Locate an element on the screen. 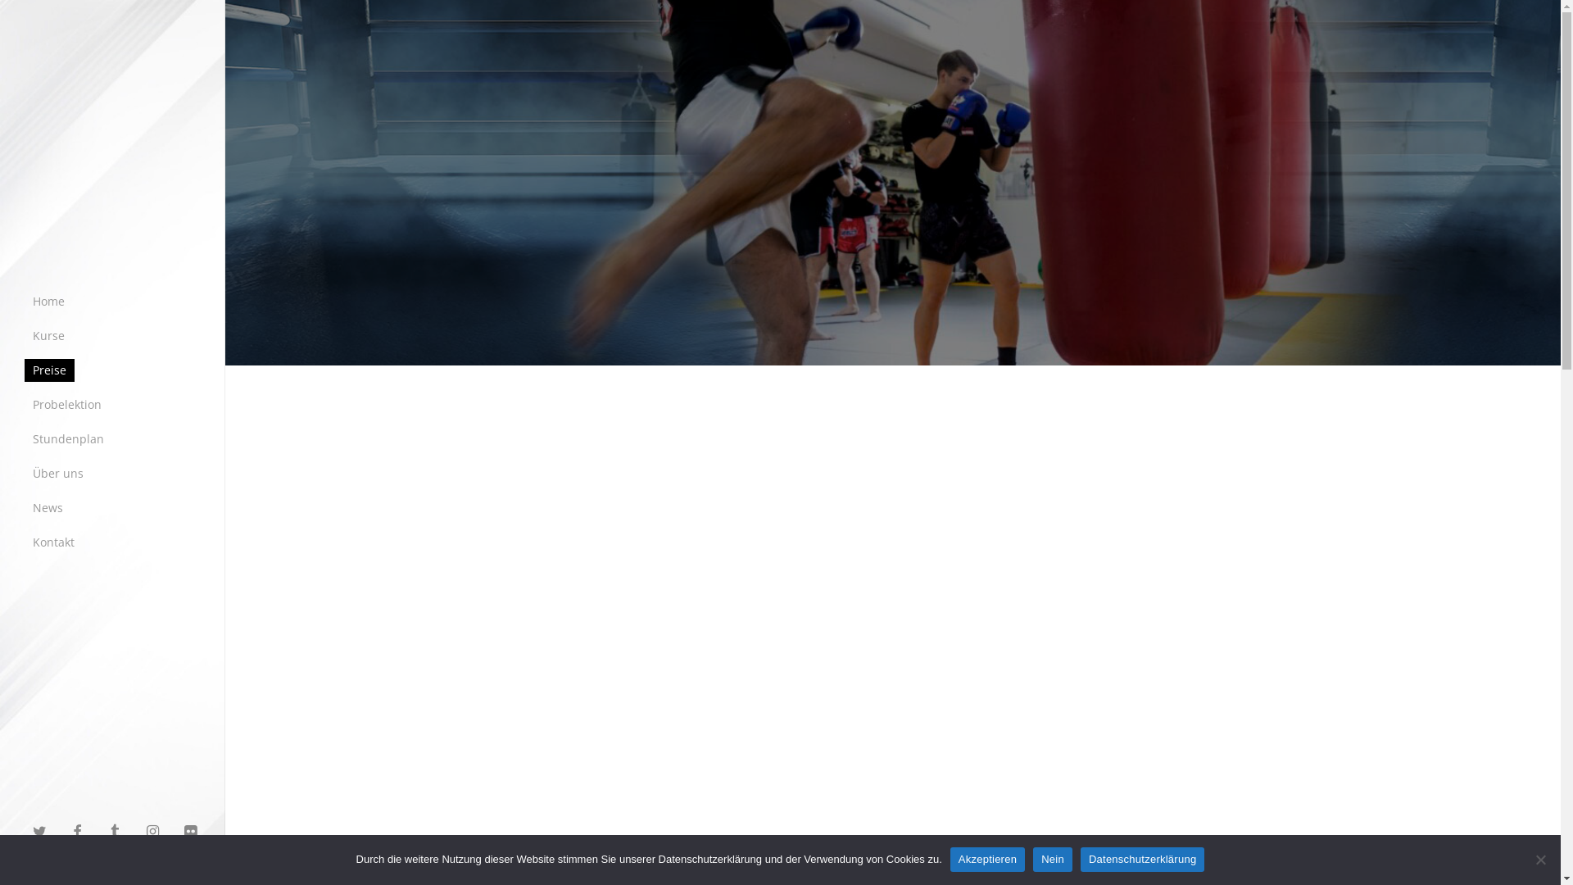 The height and width of the screenshot is (885, 1573). Nein is located at coordinates (1053, 860).